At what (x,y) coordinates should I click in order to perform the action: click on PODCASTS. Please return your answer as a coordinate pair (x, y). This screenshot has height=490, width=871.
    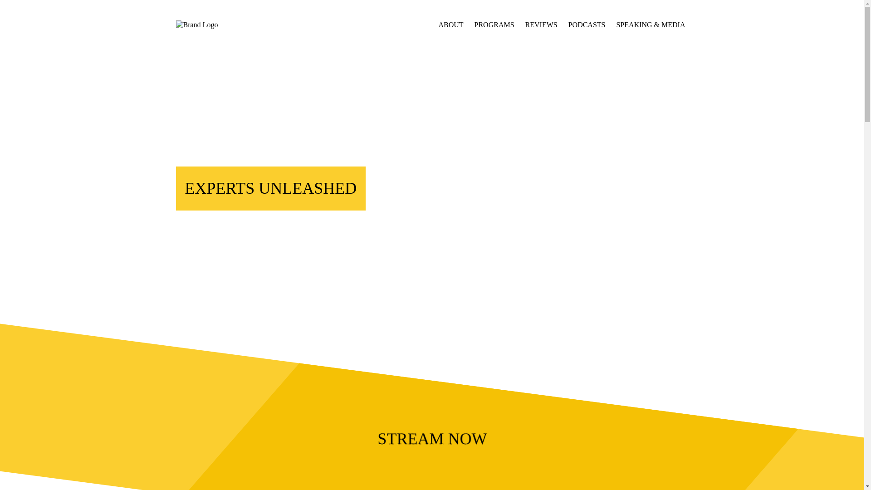
    Looking at the image, I should click on (587, 24).